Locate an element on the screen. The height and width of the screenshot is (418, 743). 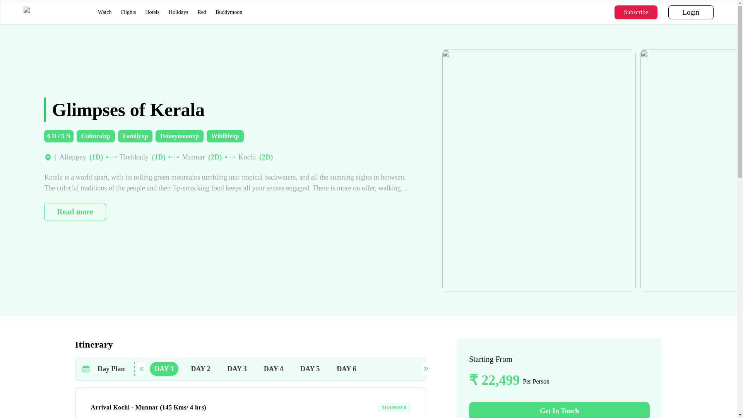
Hotels is located at coordinates (128, 12).